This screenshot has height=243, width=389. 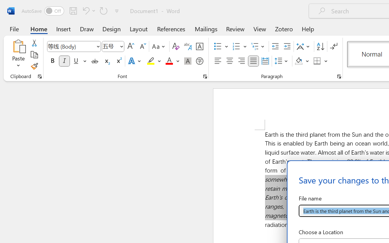 I want to click on Text Highlight Color Yellow, so click(x=151, y=61).